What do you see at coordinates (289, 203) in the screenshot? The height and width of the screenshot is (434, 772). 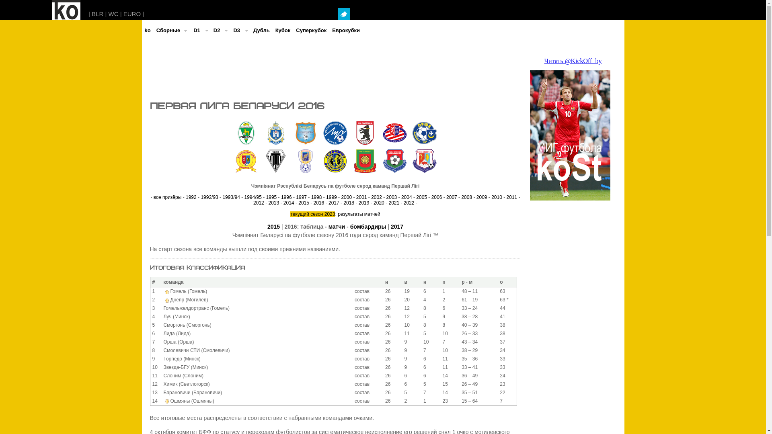 I see `2014` at bounding box center [289, 203].